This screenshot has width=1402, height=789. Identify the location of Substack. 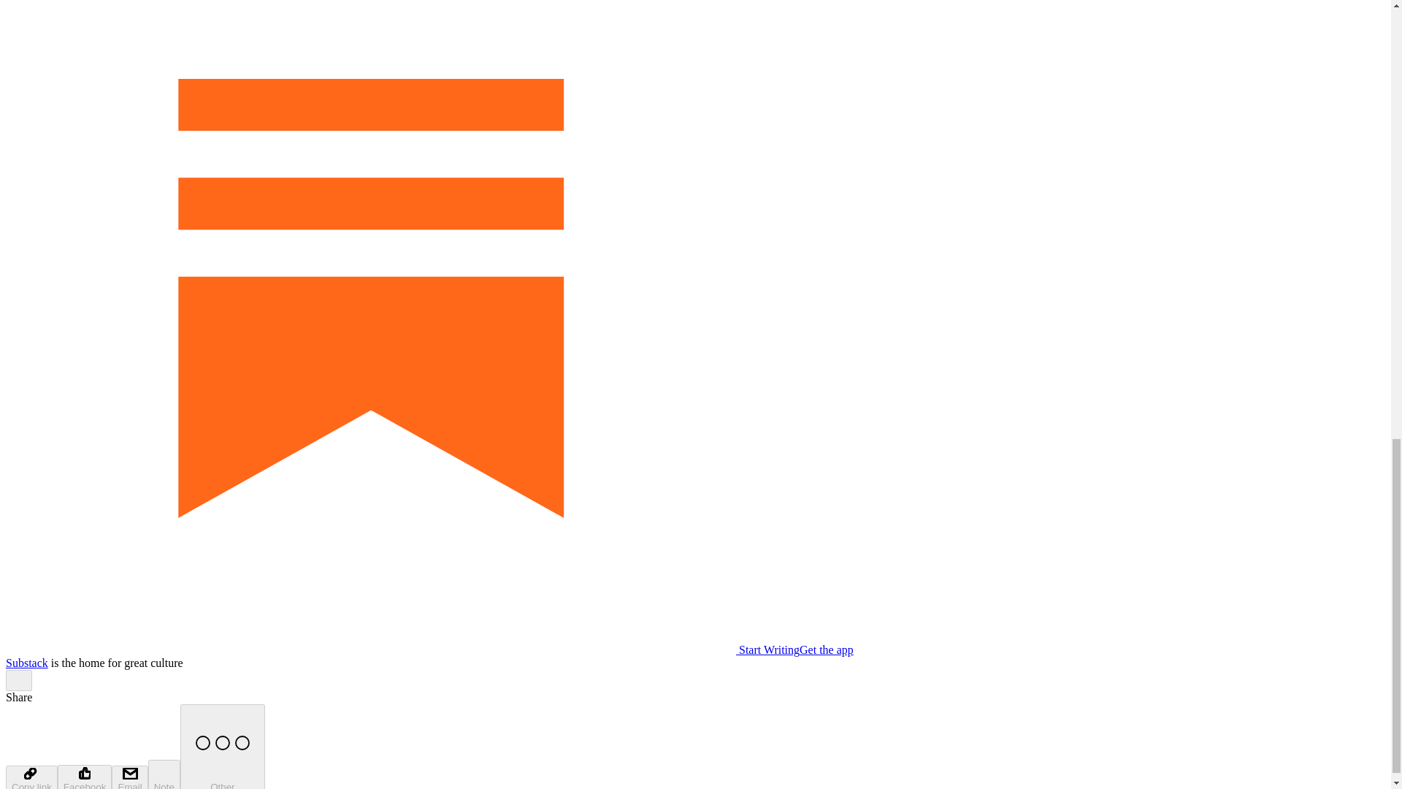
(26, 662).